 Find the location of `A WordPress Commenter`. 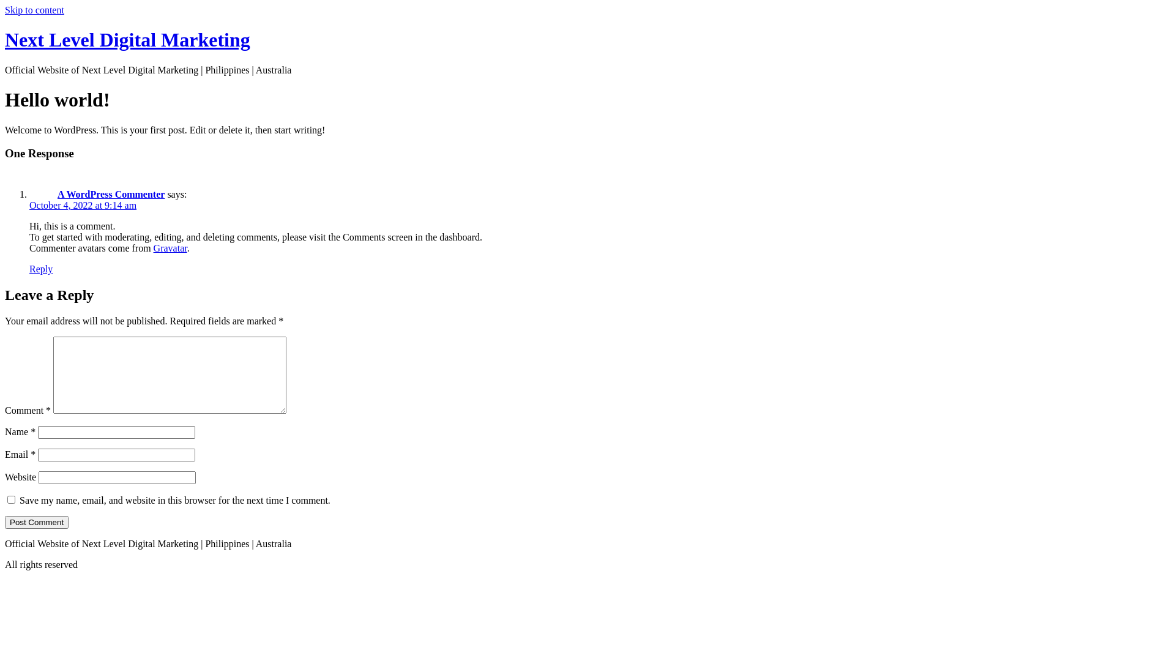

A WordPress Commenter is located at coordinates (111, 195).